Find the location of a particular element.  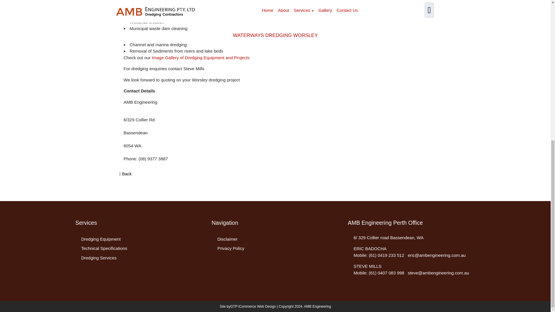

Technical Specifications is located at coordinates (104, 248).